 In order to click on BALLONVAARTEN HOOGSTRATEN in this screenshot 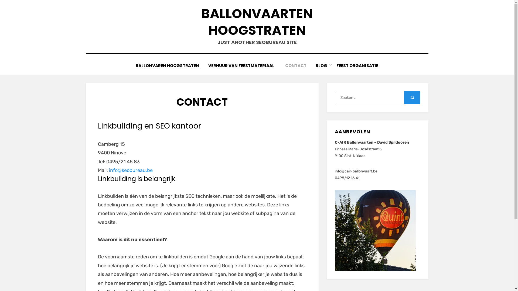, I will do `click(257, 22)`.